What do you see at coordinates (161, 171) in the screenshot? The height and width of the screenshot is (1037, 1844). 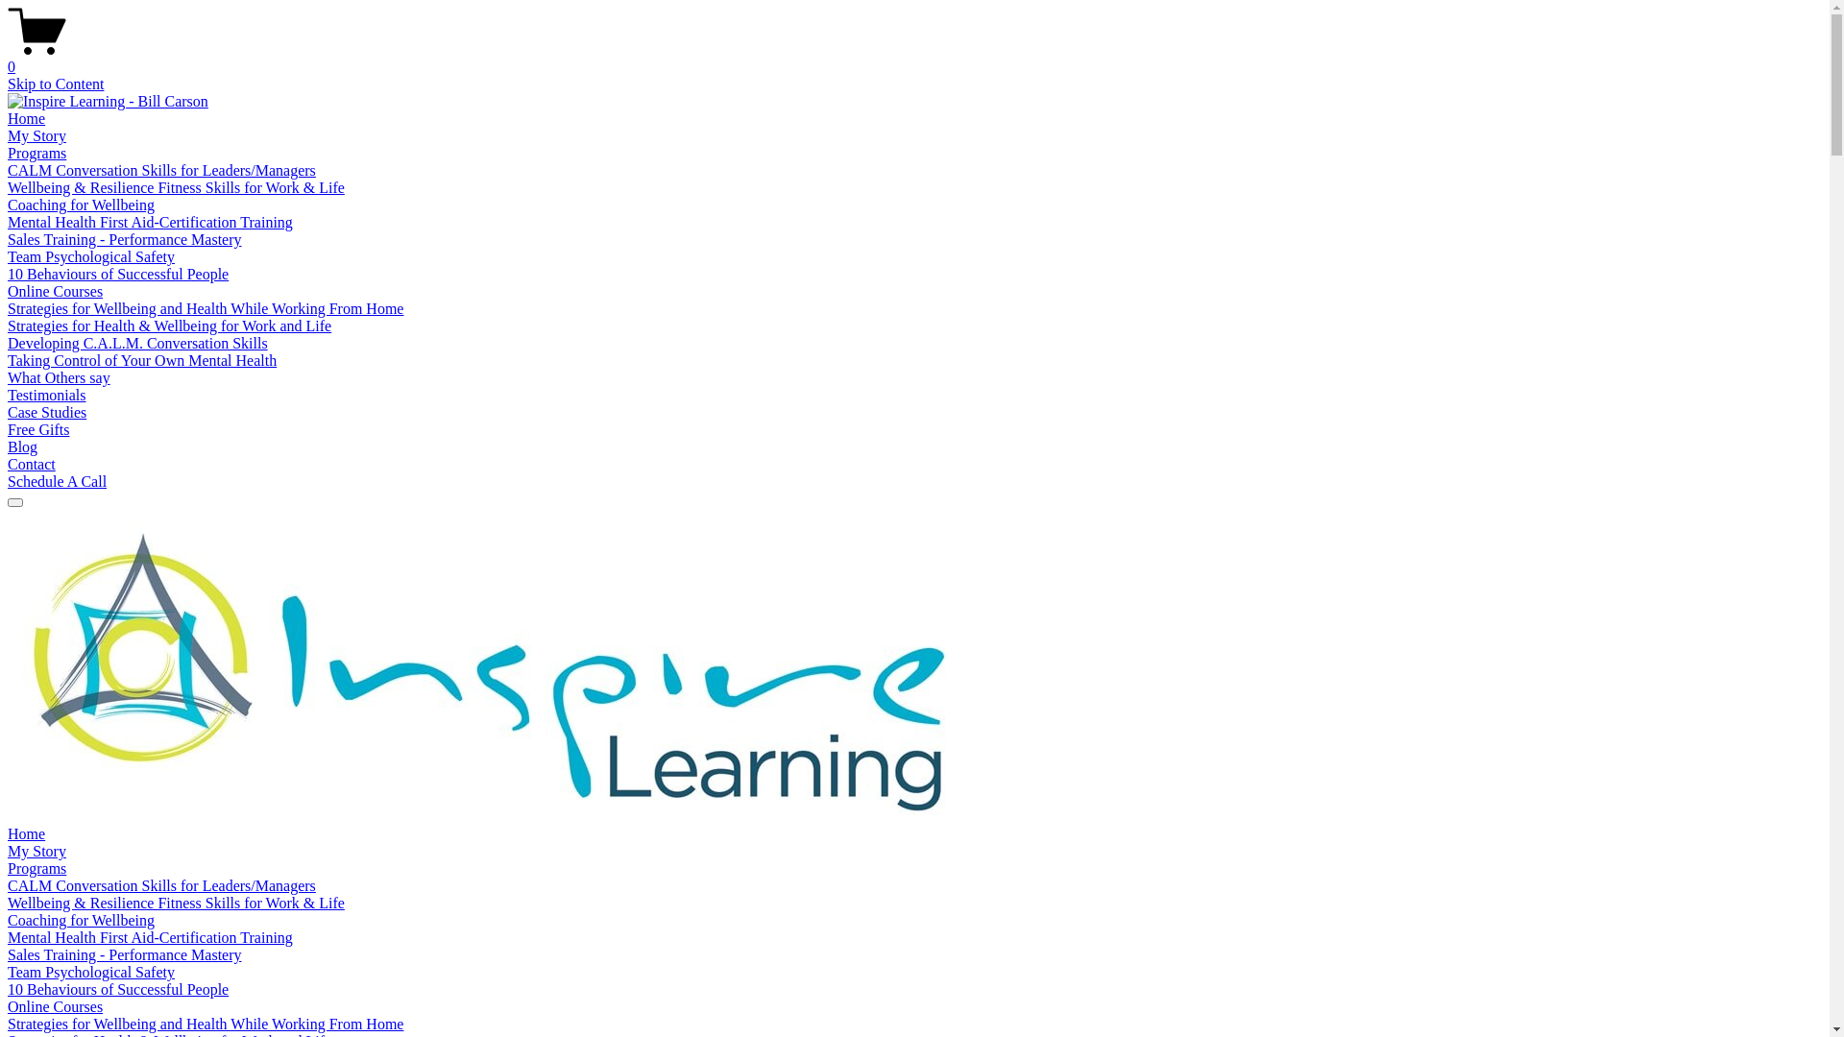 I see `CALM Conversation Skills for Leaders/Managers` at bounding box center [161, 171].